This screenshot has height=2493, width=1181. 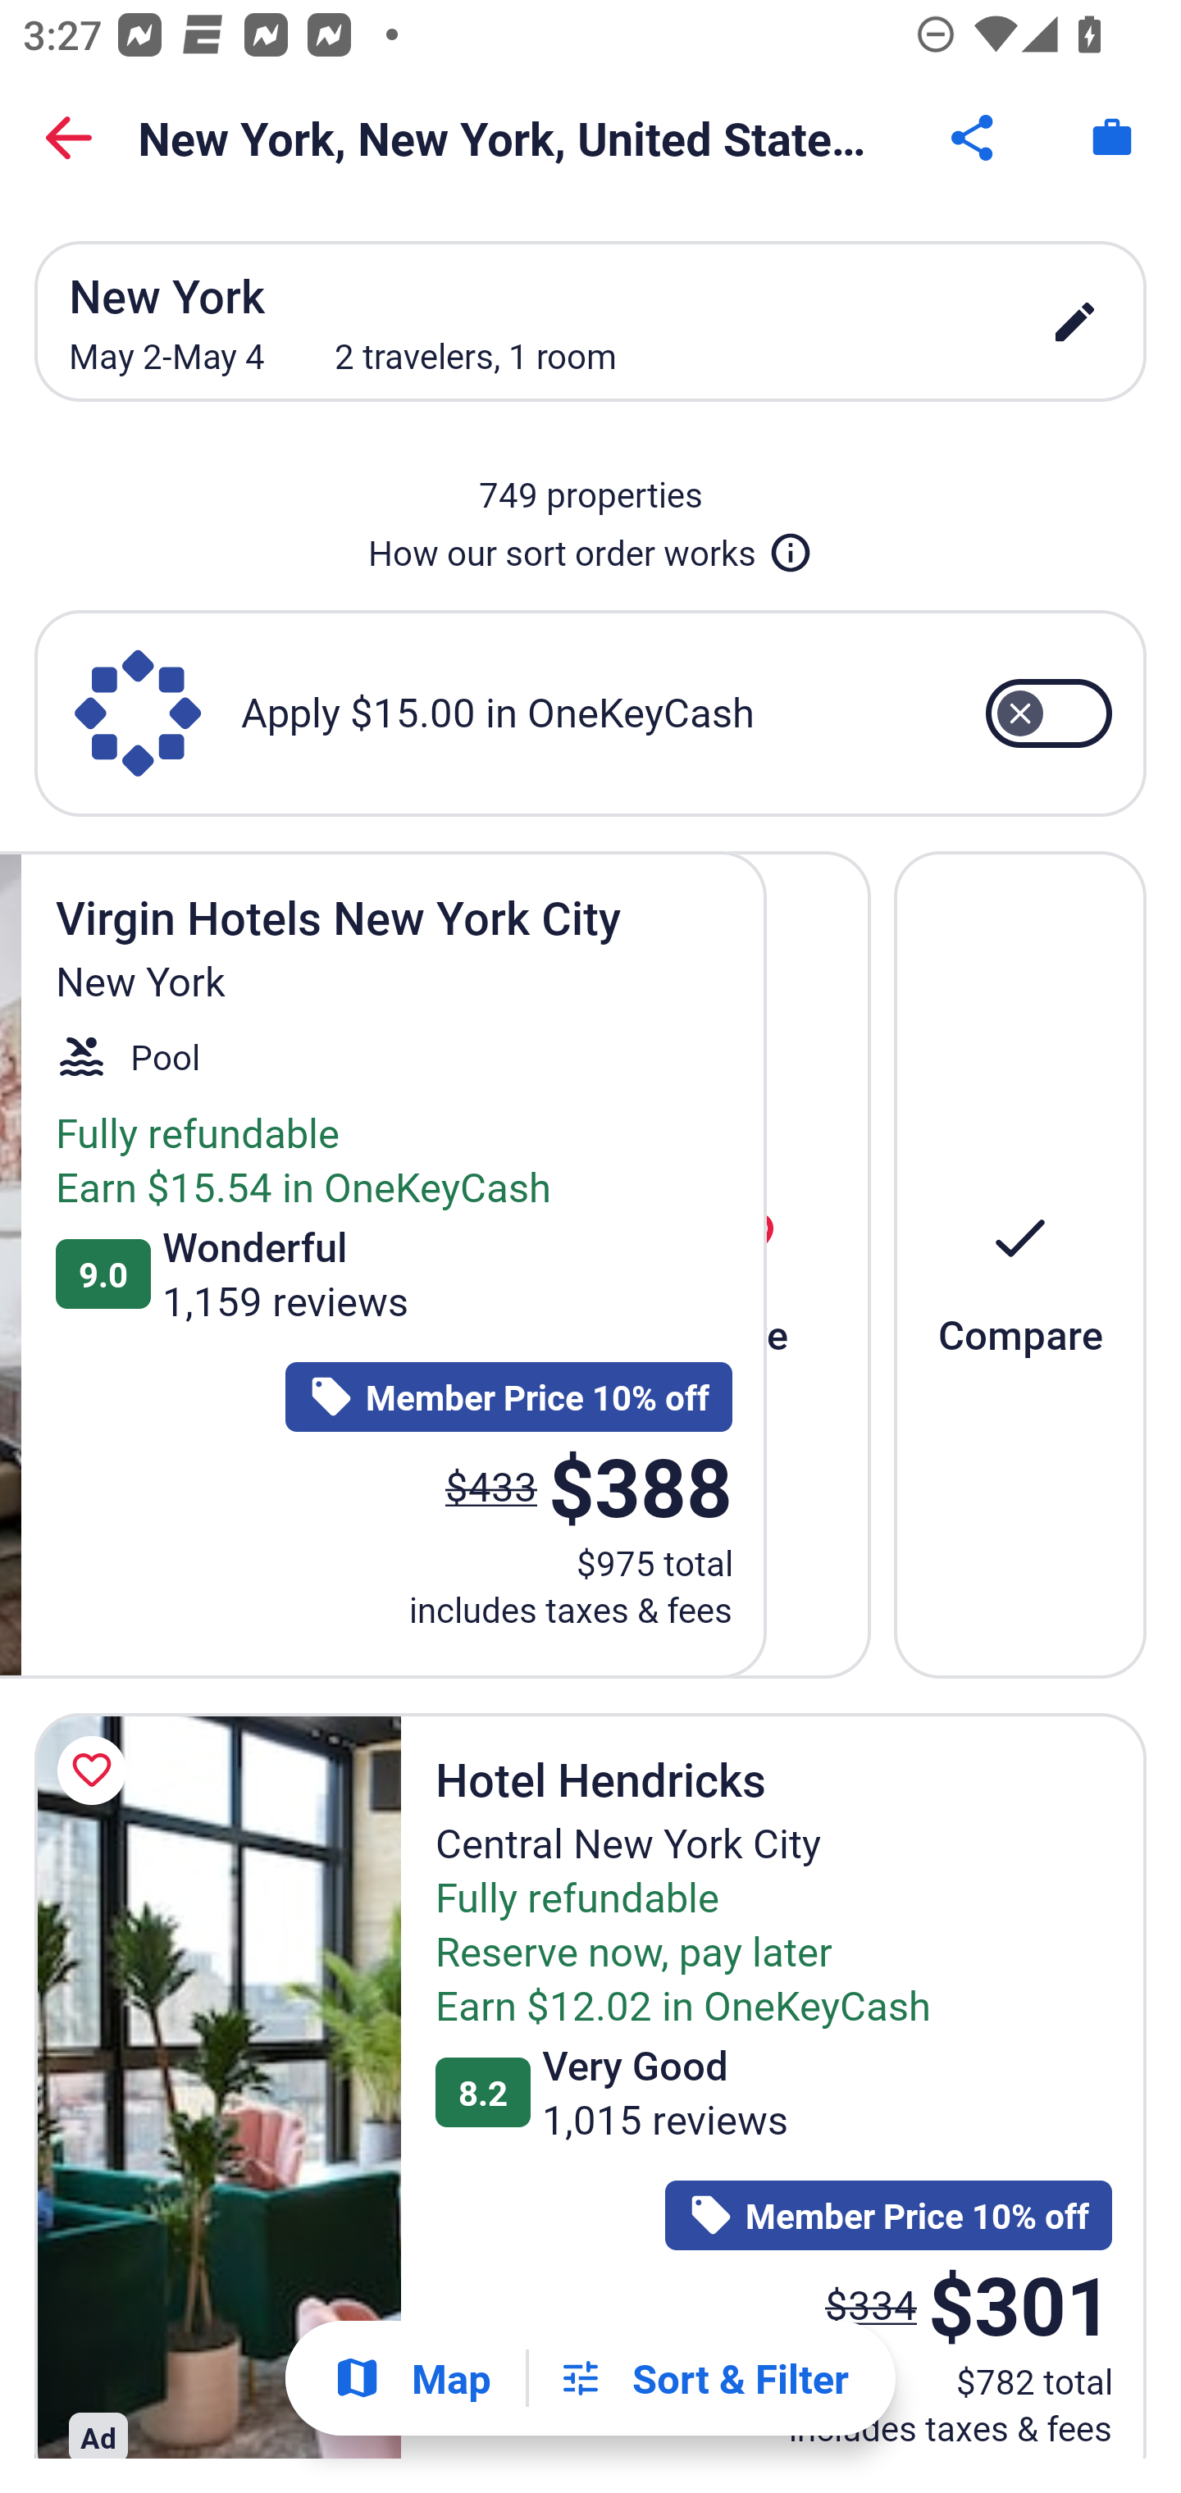 What do you see at coordinates (217, 2085) in the screenshot?
I see `Hotel Hendricks` at bounding box center [217, 2085].